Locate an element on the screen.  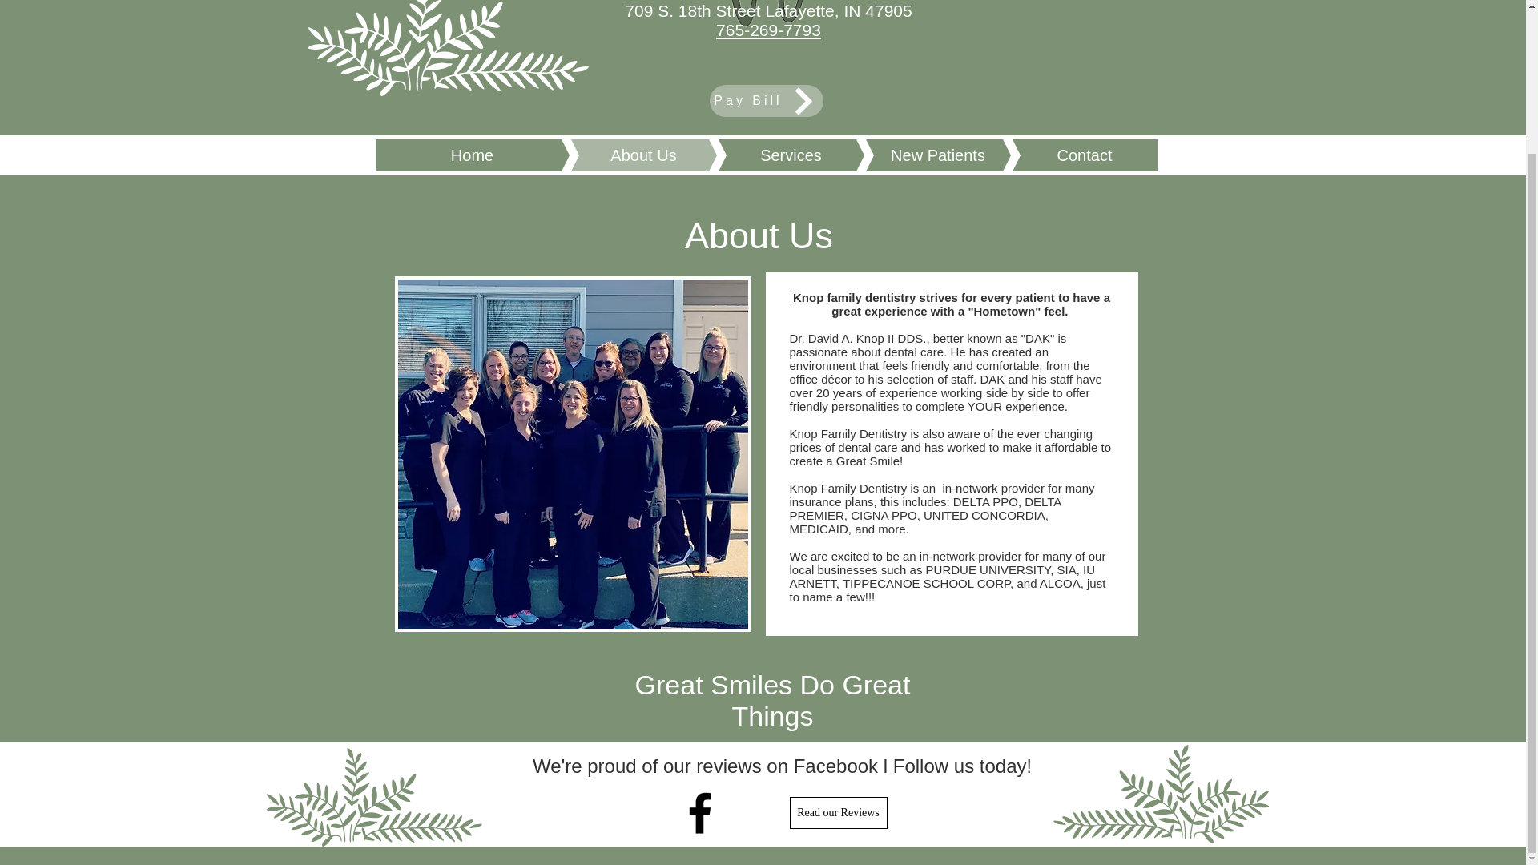
765-269-7793 is located at coordinates (769, 29).